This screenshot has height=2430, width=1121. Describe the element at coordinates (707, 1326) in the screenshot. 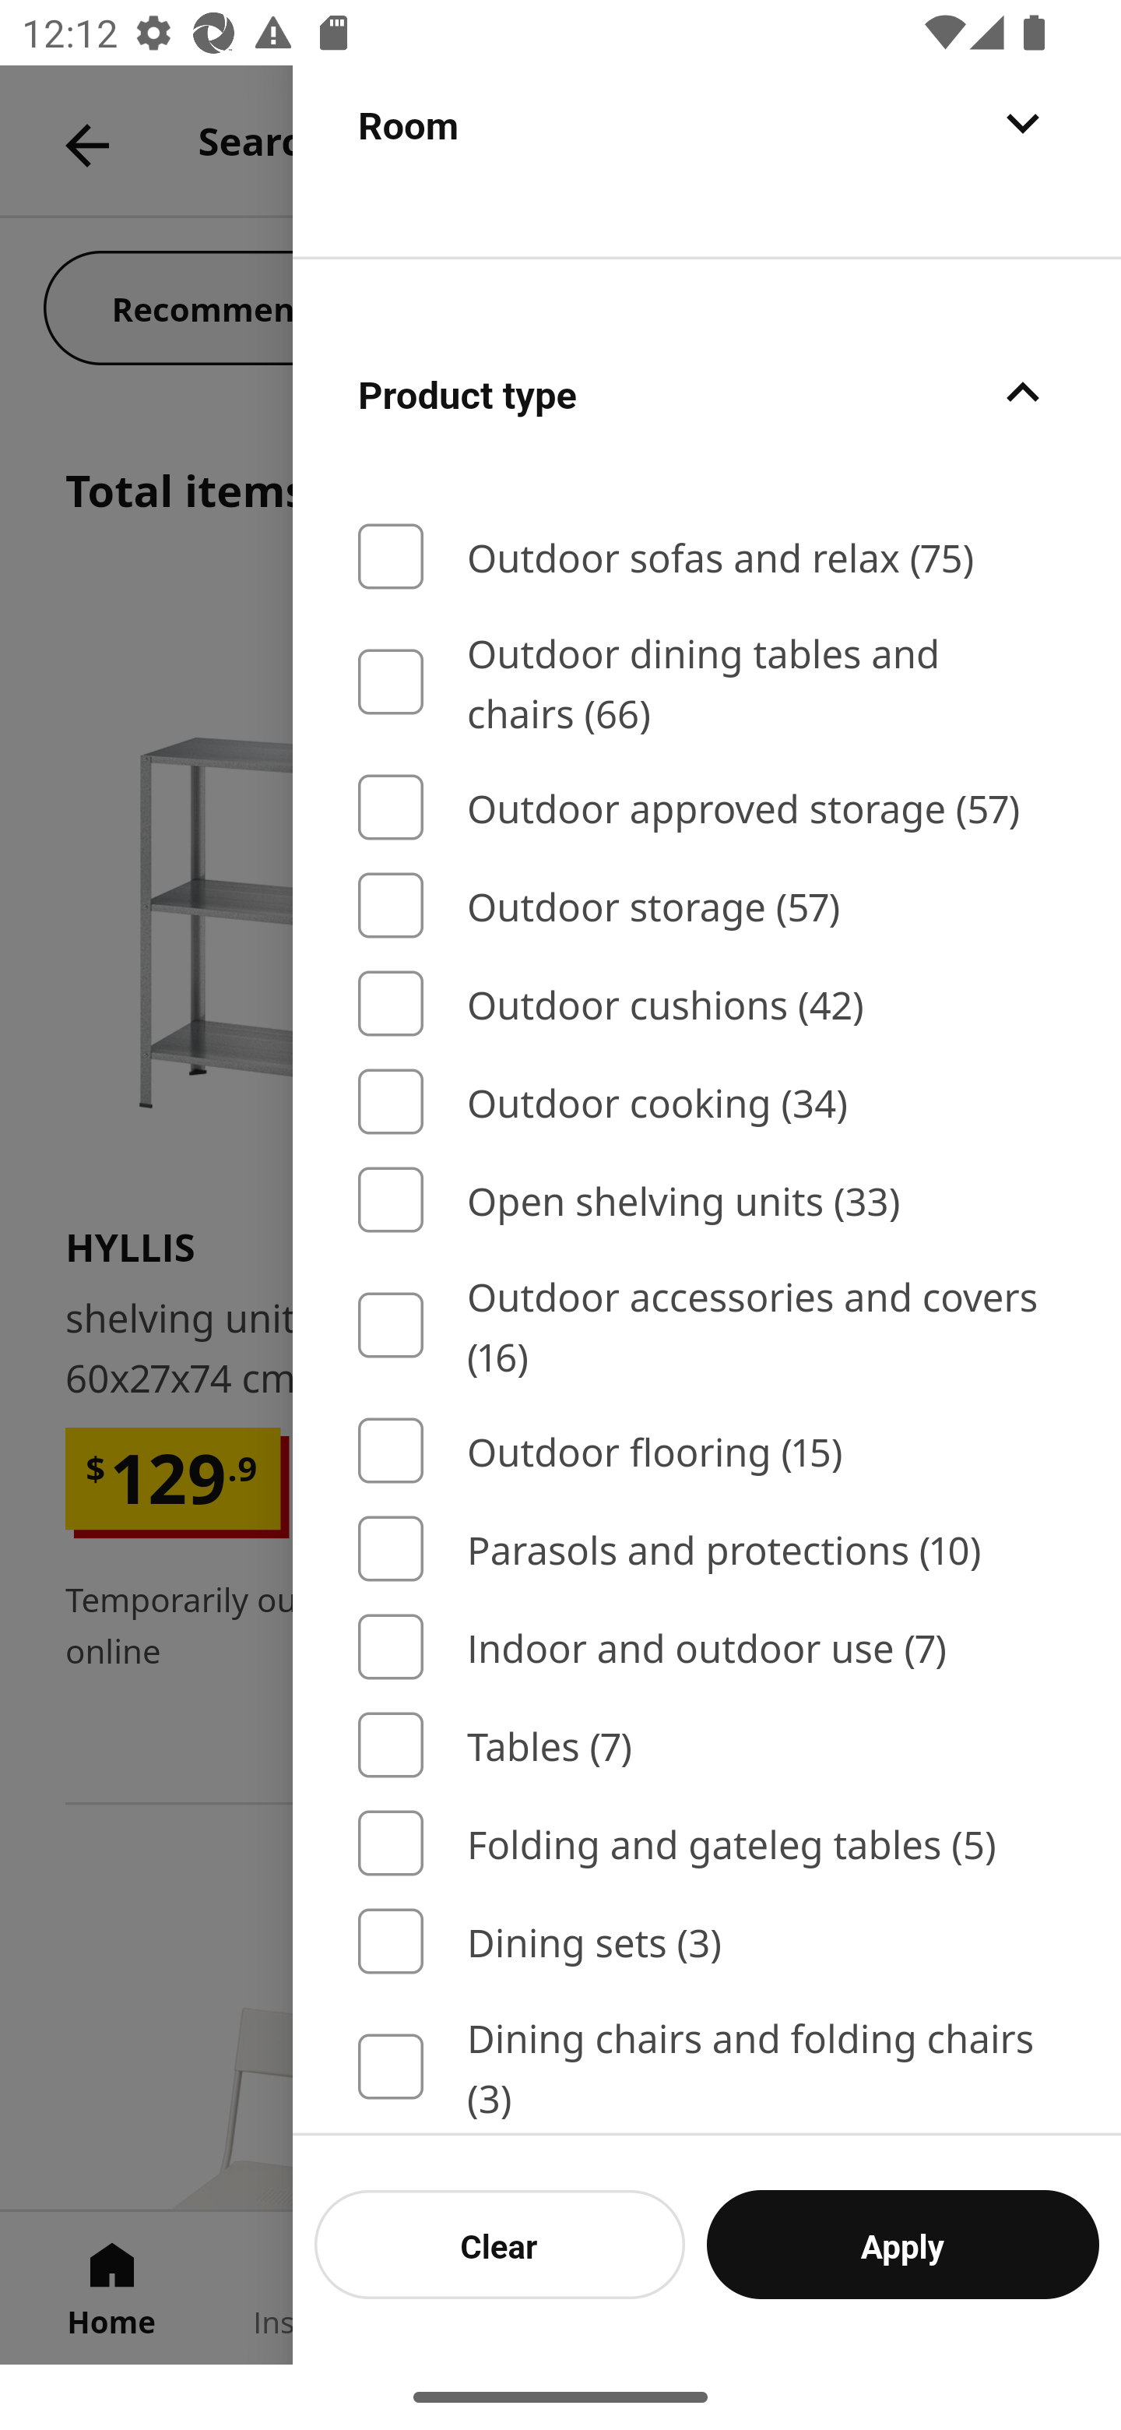

I see `Outdoor accessories and covers (16)` at that location.